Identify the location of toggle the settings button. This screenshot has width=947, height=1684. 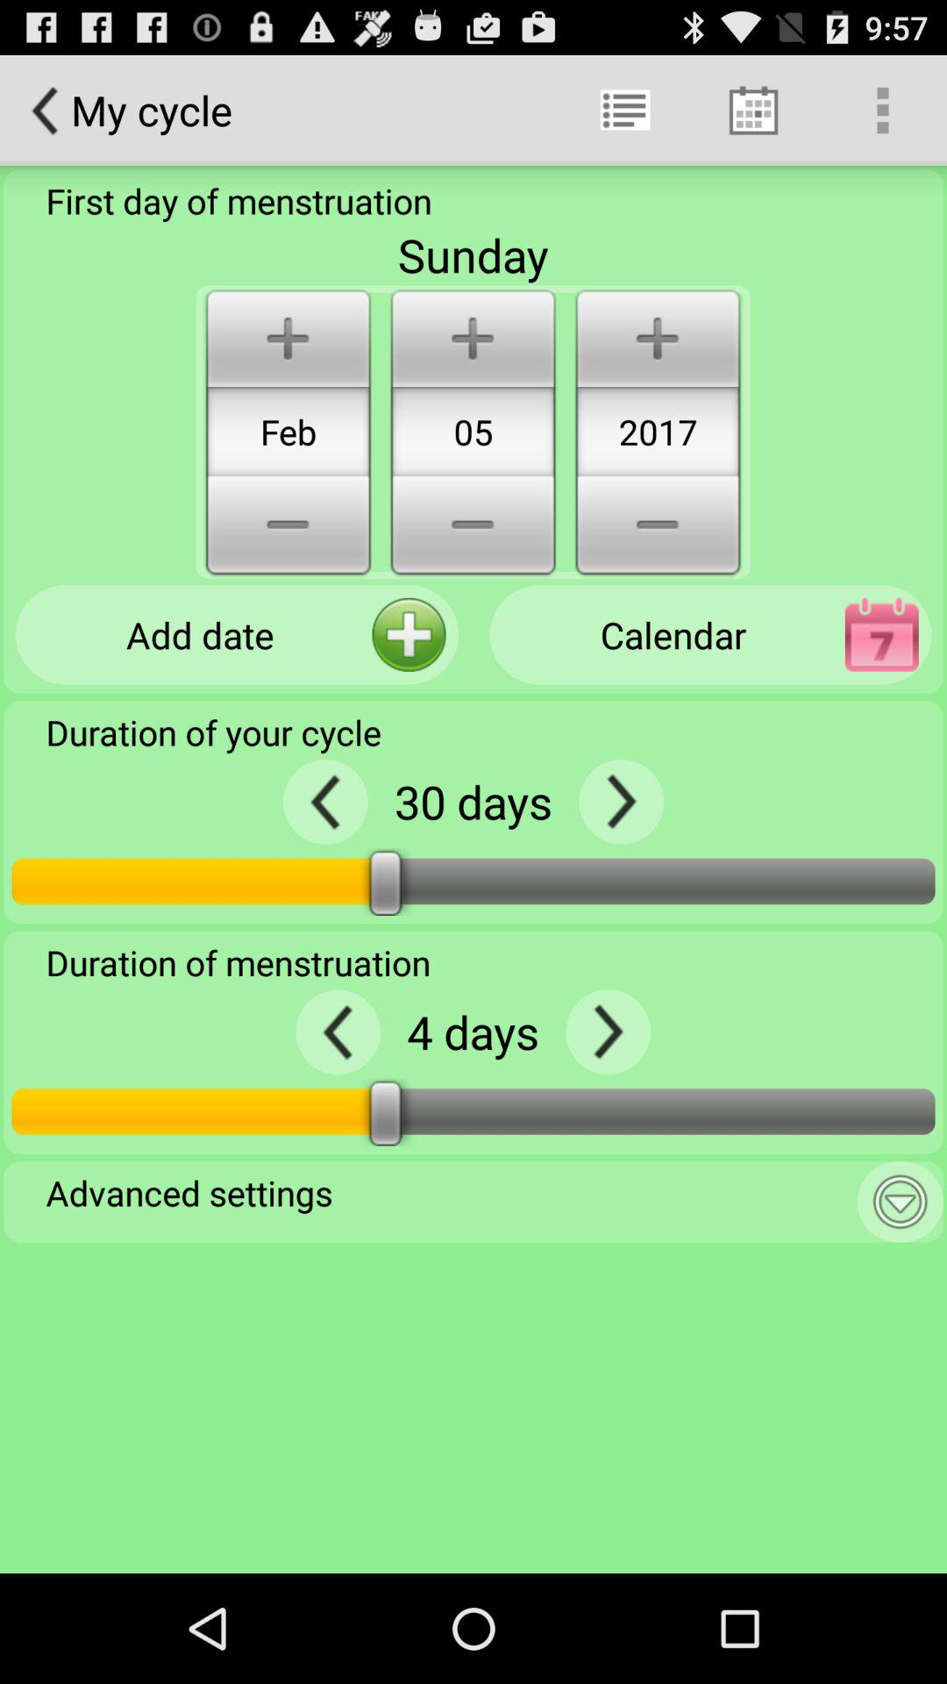
(900, 1202).